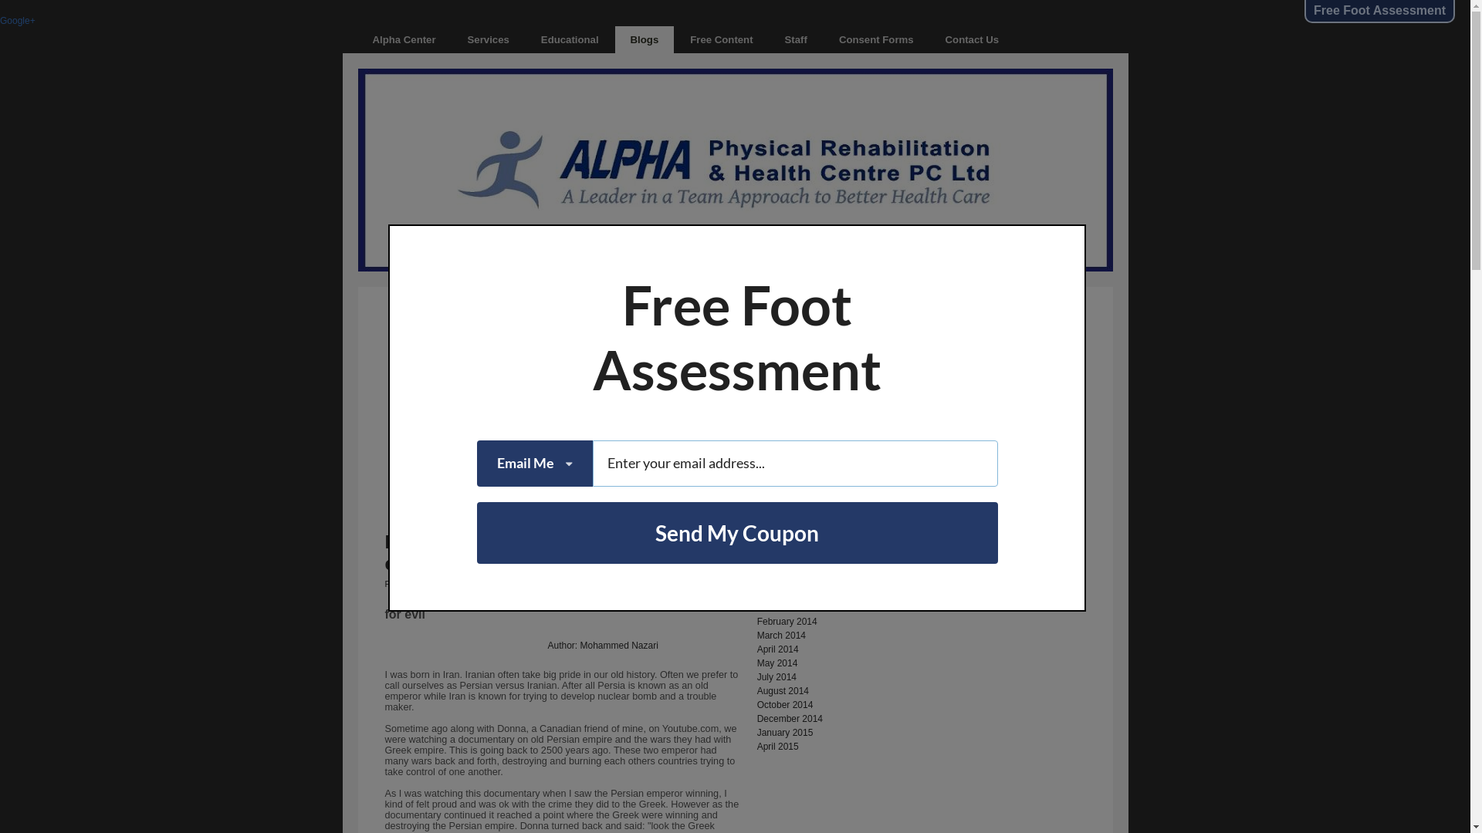  I want to click on Educational, so click(570, 40).